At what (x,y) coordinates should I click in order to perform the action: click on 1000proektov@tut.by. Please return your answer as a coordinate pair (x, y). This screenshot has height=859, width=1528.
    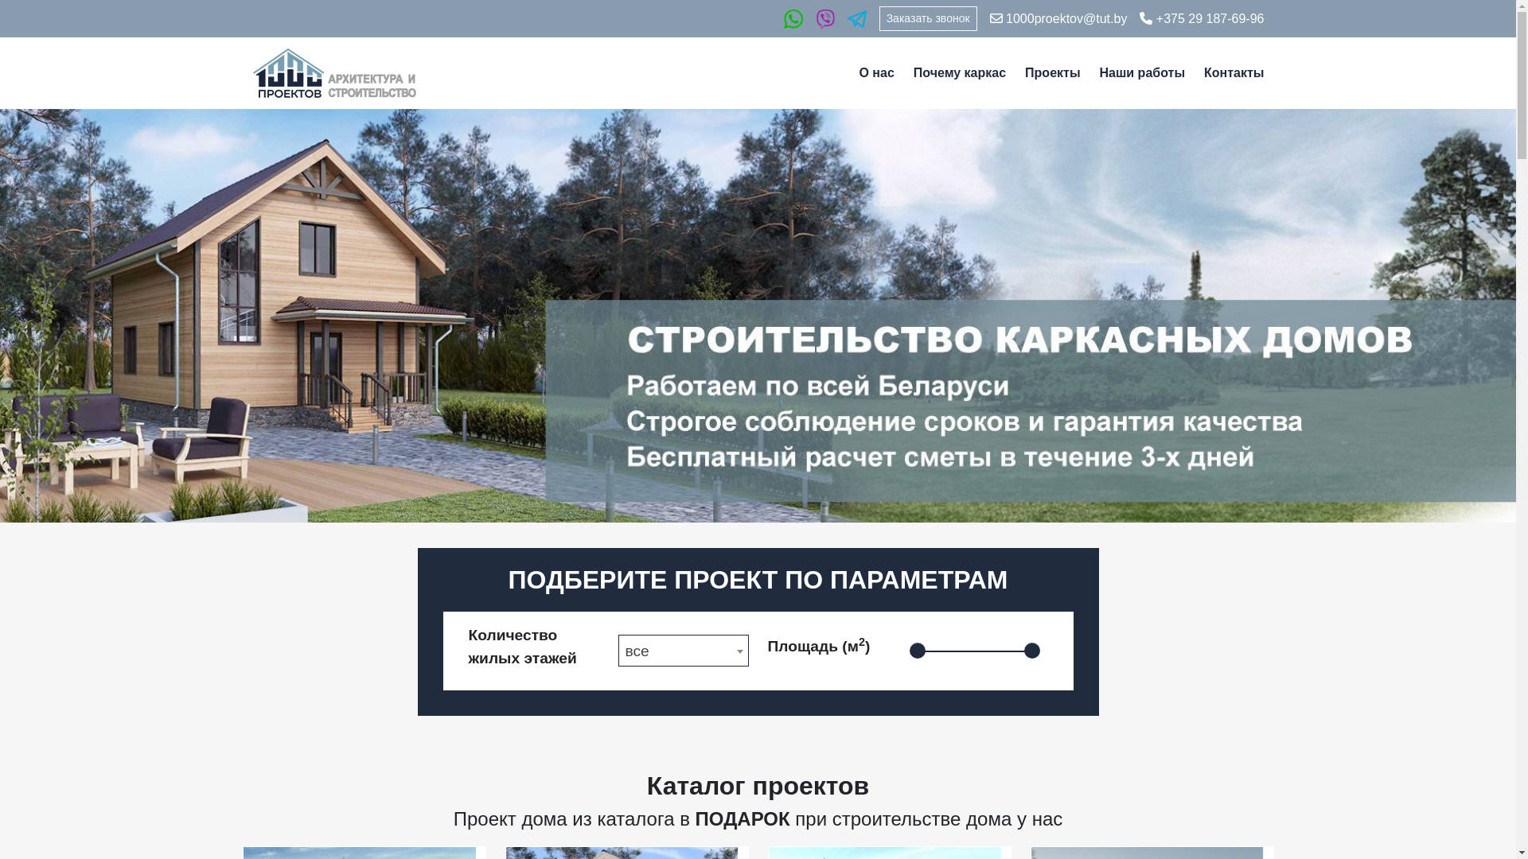
    Looking at the image, I should click on (1058, 19).